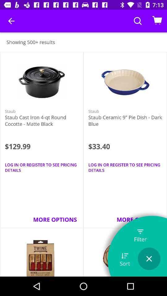  I want to click on select search, so click(138, 21).